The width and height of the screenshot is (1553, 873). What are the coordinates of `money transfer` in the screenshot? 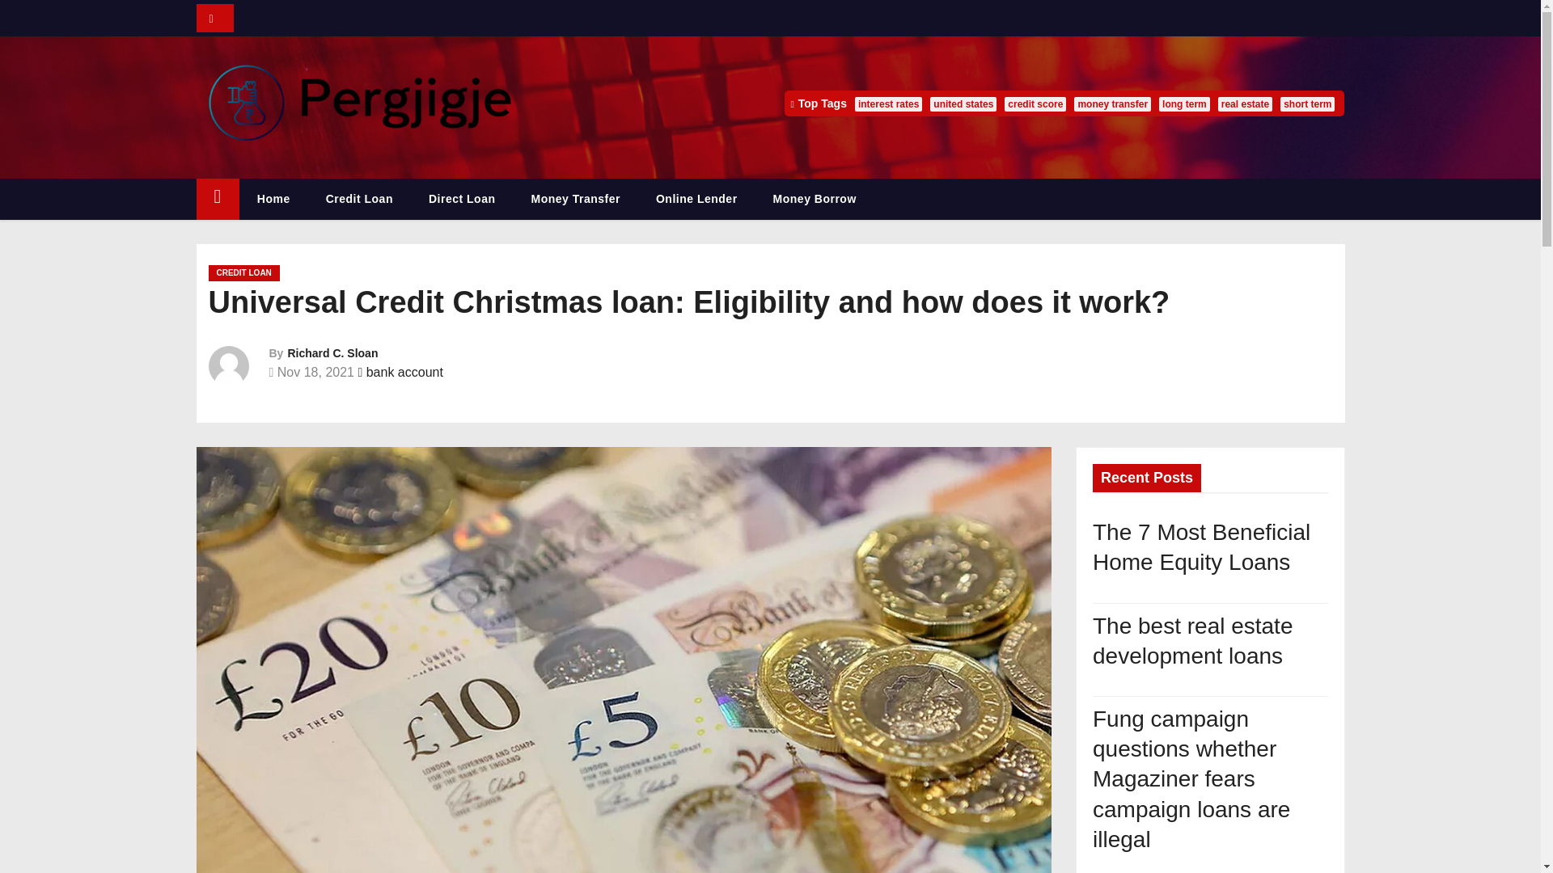 It's located at (1112, 103).